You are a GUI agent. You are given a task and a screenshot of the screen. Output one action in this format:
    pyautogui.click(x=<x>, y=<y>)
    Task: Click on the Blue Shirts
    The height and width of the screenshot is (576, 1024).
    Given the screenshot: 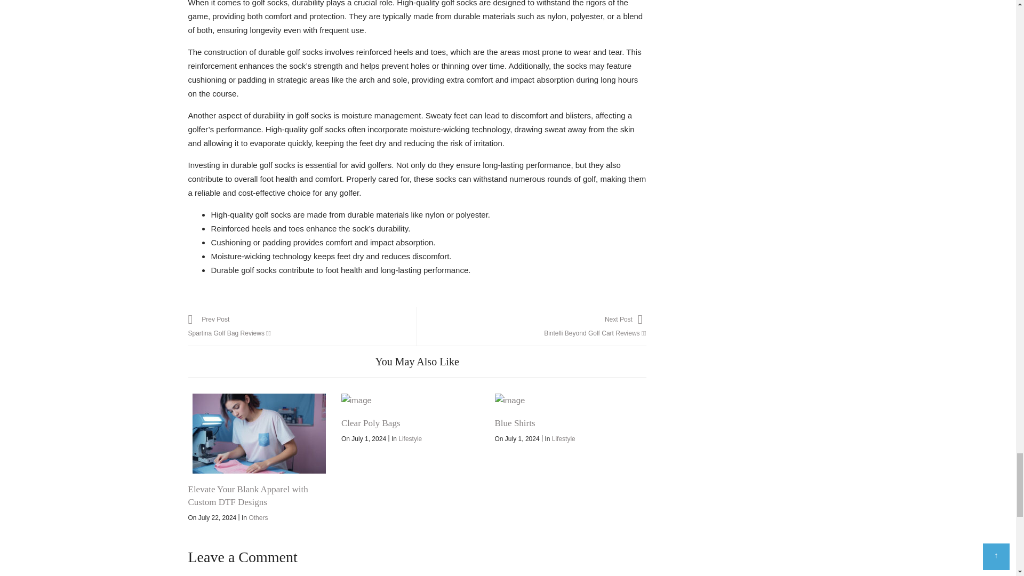 What is the action you would take?
    pyautogui.click(x=515, y=423)
    